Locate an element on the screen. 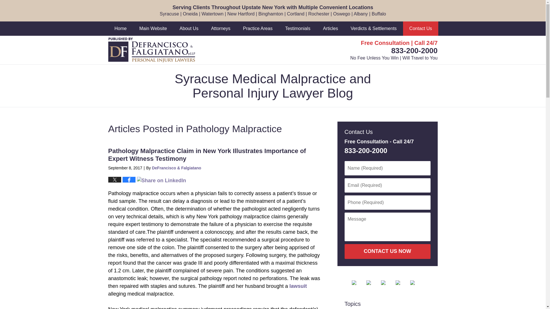 The image size is (550, 309). Twitter is located at coordinates (373, 282).